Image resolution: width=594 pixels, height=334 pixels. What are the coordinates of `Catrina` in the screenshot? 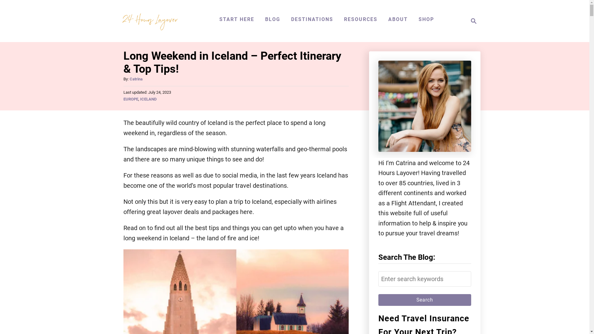 It's located at (136, 79).